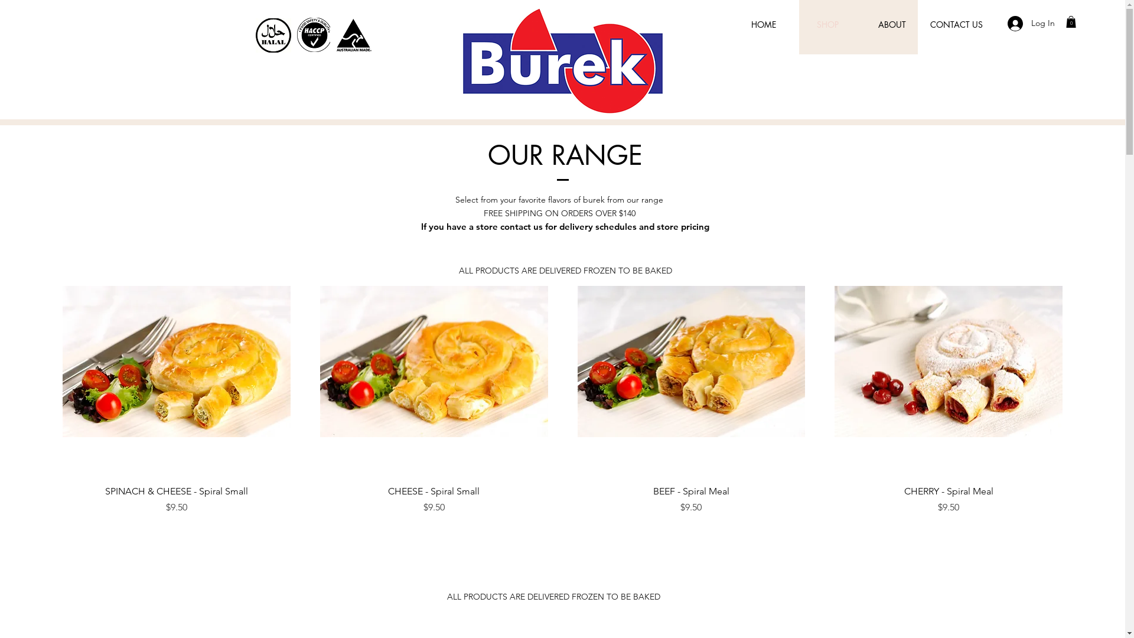 The height and width of the screenshot is (638, 1134). Describe the element at coordinates (957, 25) in the screenshot. I see `CONTACT US` at that location.